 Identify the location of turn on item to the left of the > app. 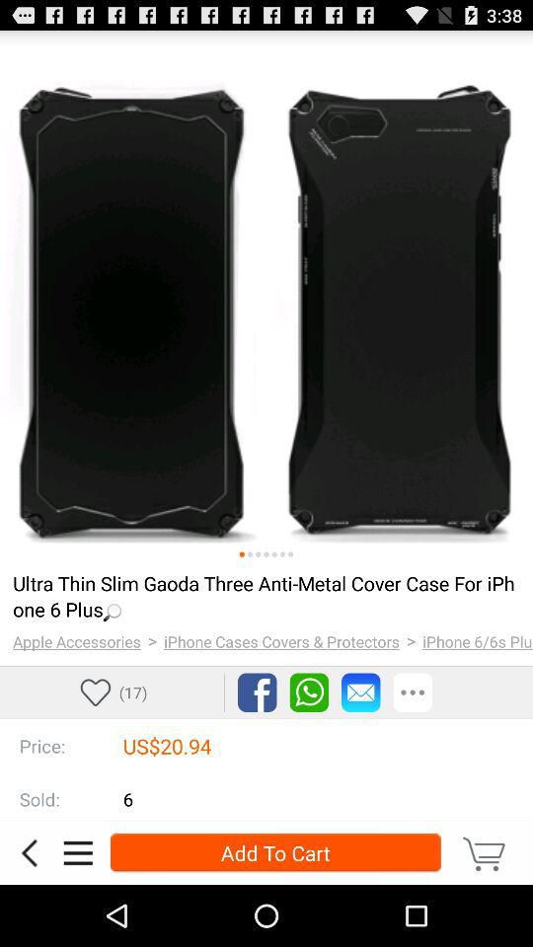
(77, 641).